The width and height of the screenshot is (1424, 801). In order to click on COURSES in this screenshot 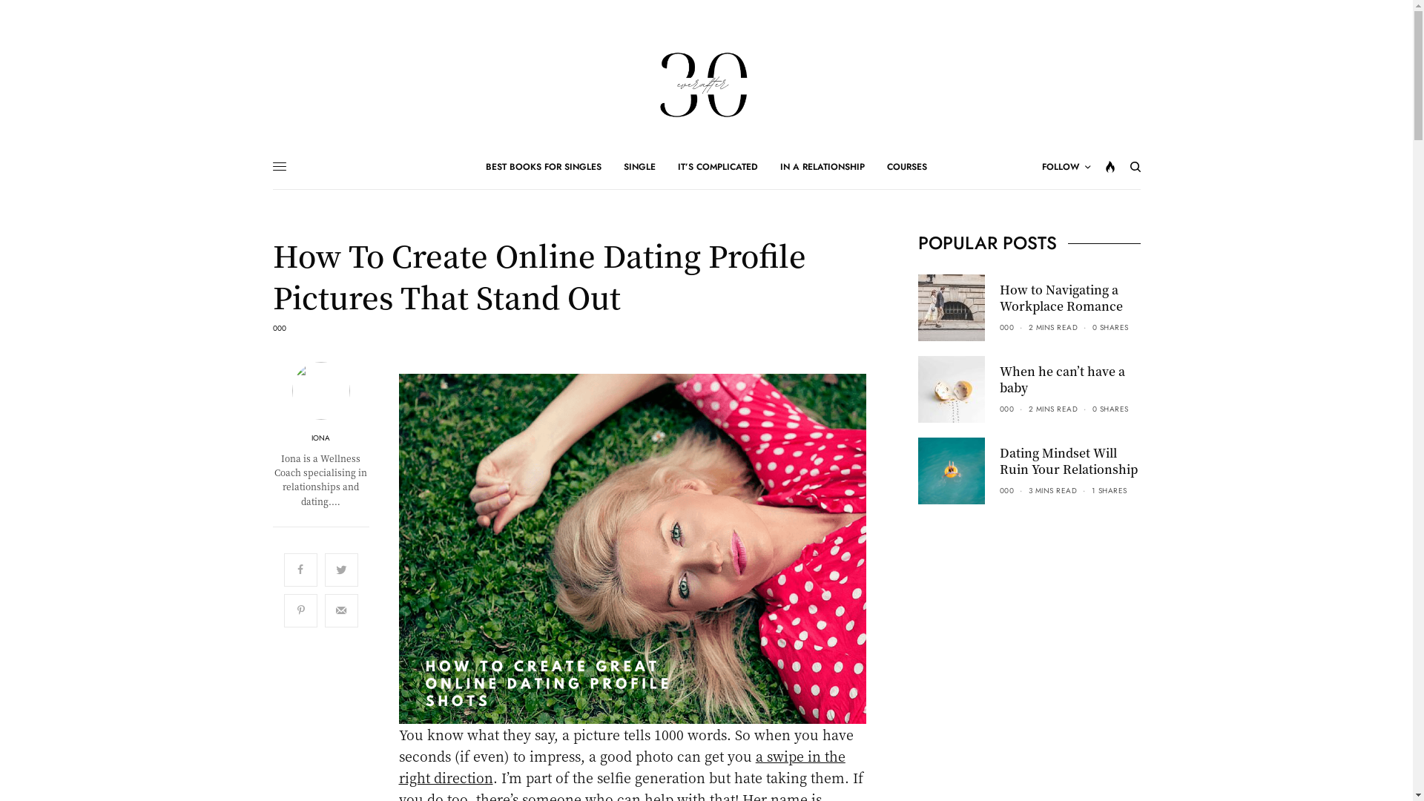, I will do `click(907, 167)`.